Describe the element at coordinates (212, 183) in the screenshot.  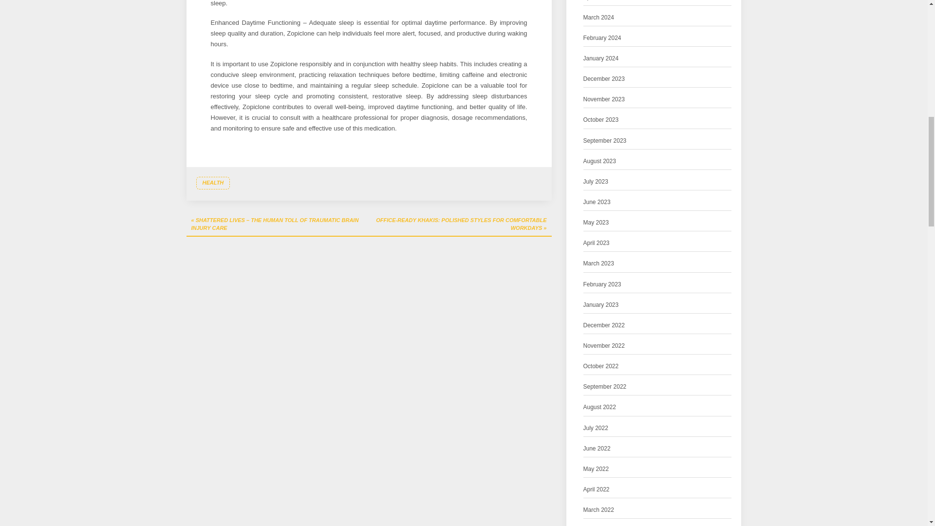
I see `HEALTH` at that location.